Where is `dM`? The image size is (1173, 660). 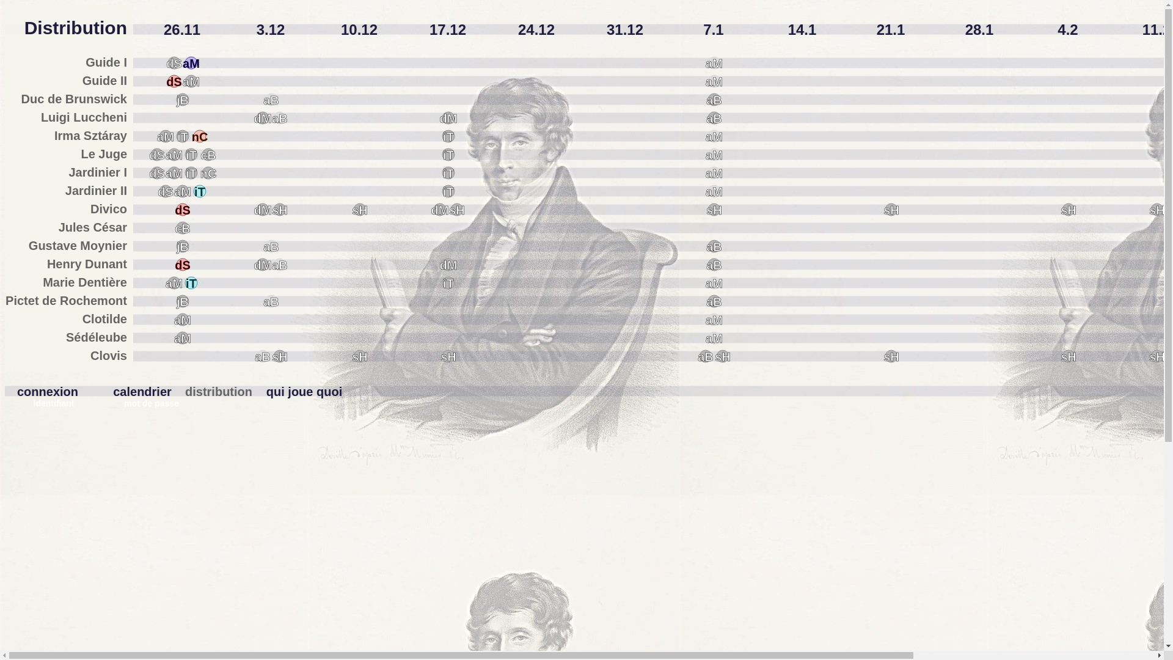
dM is located at coordinates (448, 265).